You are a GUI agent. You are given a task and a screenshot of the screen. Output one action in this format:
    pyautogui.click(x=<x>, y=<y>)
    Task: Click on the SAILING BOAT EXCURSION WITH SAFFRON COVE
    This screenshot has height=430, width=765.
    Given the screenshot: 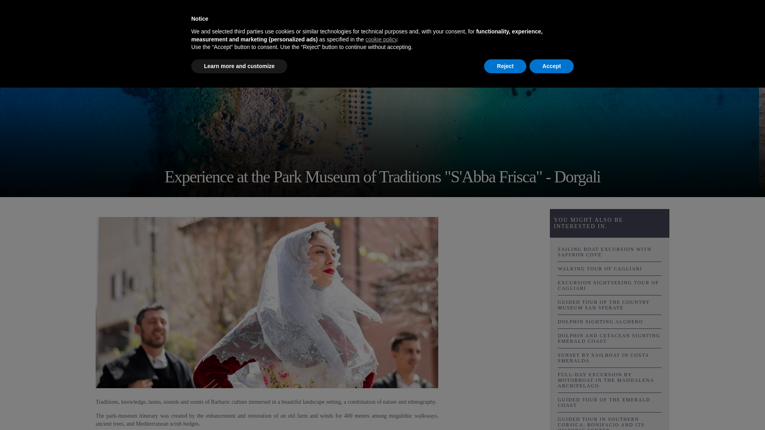 What is the action you would take?
    pyautogui.click(x=610, y=252)
    